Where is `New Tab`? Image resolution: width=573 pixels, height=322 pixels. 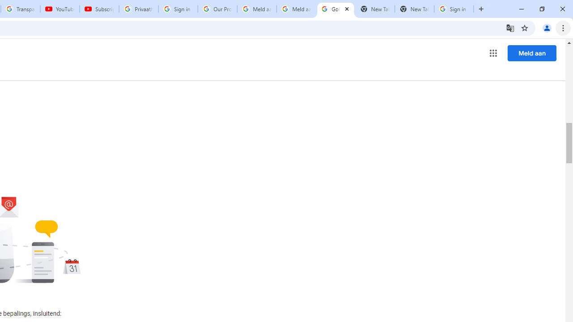
New Tab is located at coordinates (415, 9).